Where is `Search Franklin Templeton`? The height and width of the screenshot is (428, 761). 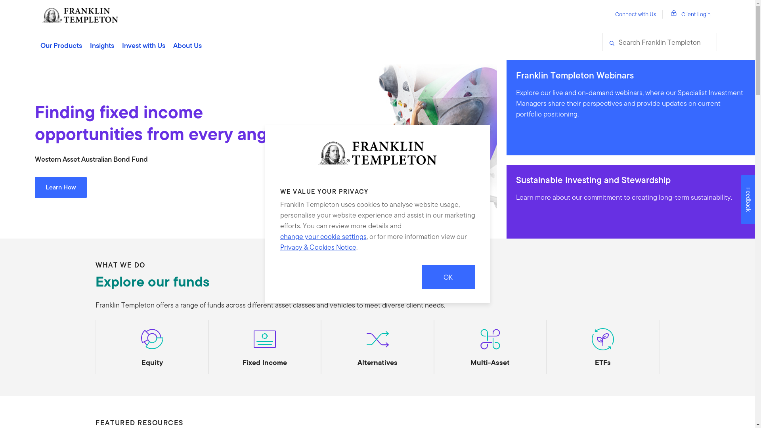
Search Franklin Templeton is located at coordinates (660, 42).